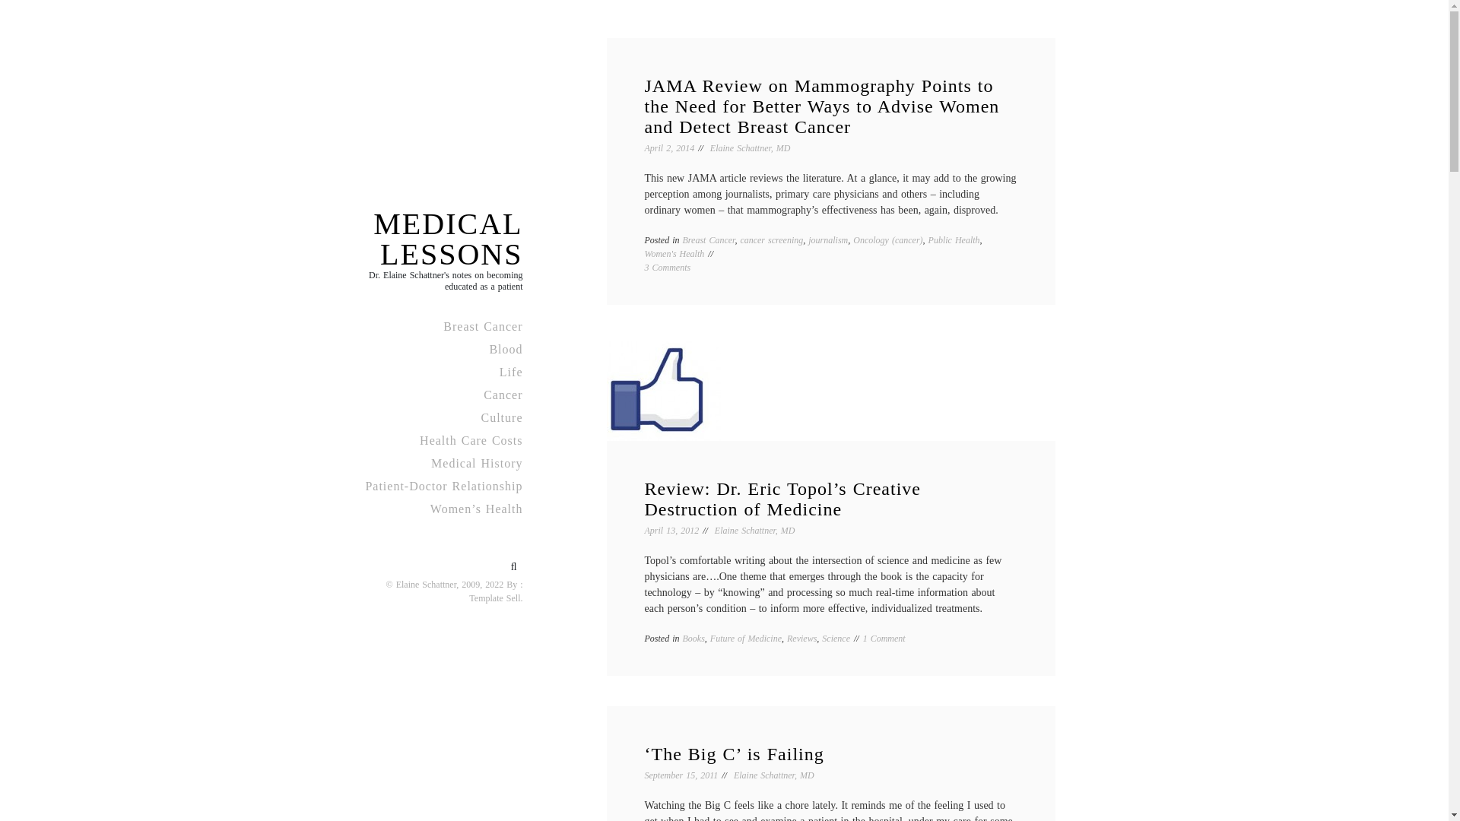 This screenshot has width=1460, height=821. Describe the element at coordinates (954, 239) in the screenshot. I see `Public Health` at that location.